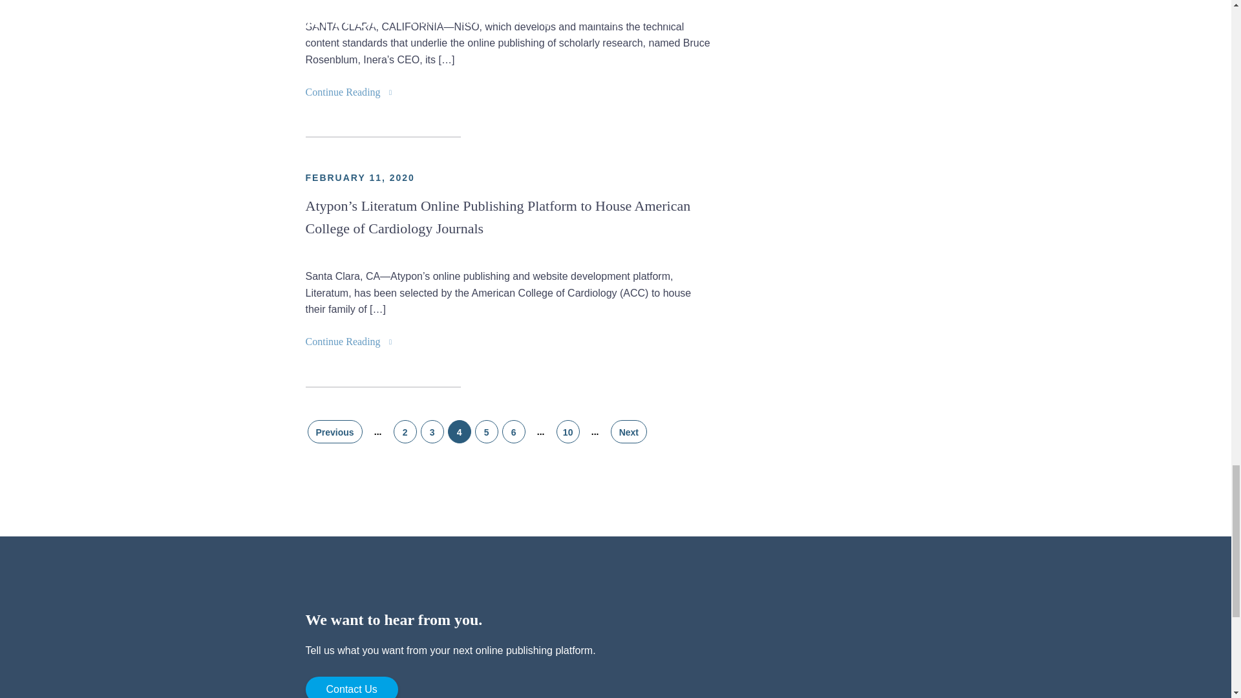  Describe the element at coordinates (405, 432) in the screenshot. I see `Page 2` at that location.